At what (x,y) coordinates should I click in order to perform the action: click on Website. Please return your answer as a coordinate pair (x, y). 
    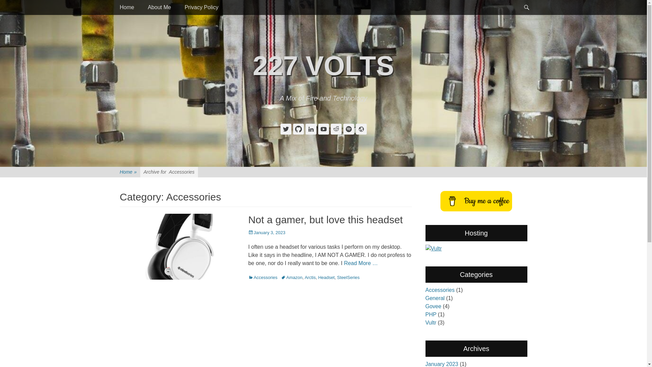
    Looking at the image, I should click on (361, 129).